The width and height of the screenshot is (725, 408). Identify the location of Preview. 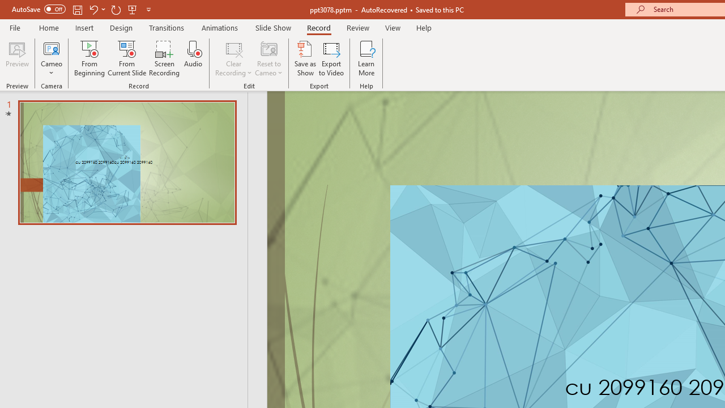
(17, 58).